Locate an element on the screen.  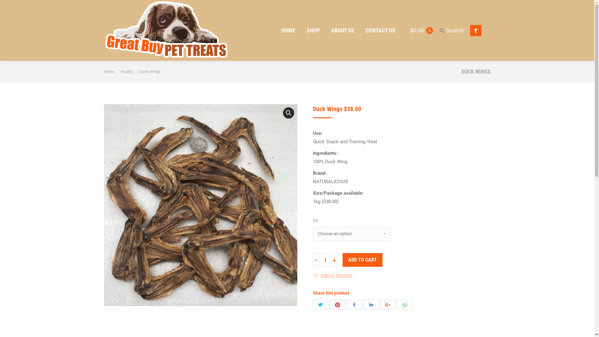
Share with LinkedIn is located at coordinates (371, 305).